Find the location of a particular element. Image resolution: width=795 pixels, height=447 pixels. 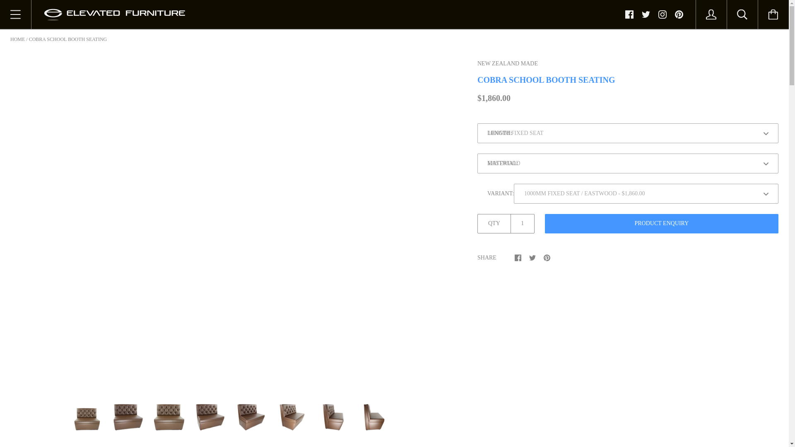

Pinterest is located at coordinates (679, 14).